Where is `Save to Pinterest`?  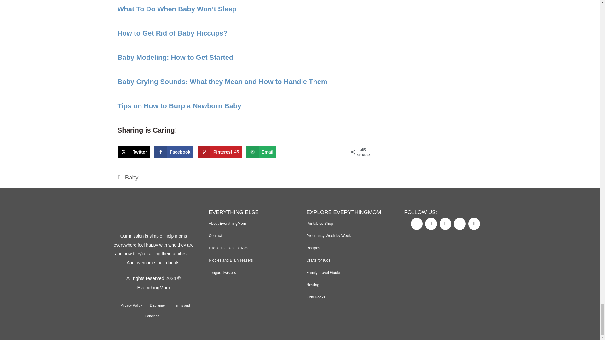
Save to Pinterest is located at coordinates (219, 152).